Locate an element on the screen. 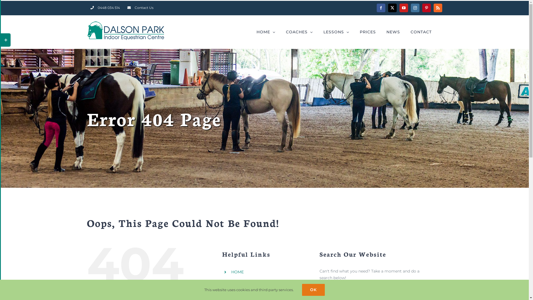  Toggle Sliding Bar Area is located at coordinates (6, 40).